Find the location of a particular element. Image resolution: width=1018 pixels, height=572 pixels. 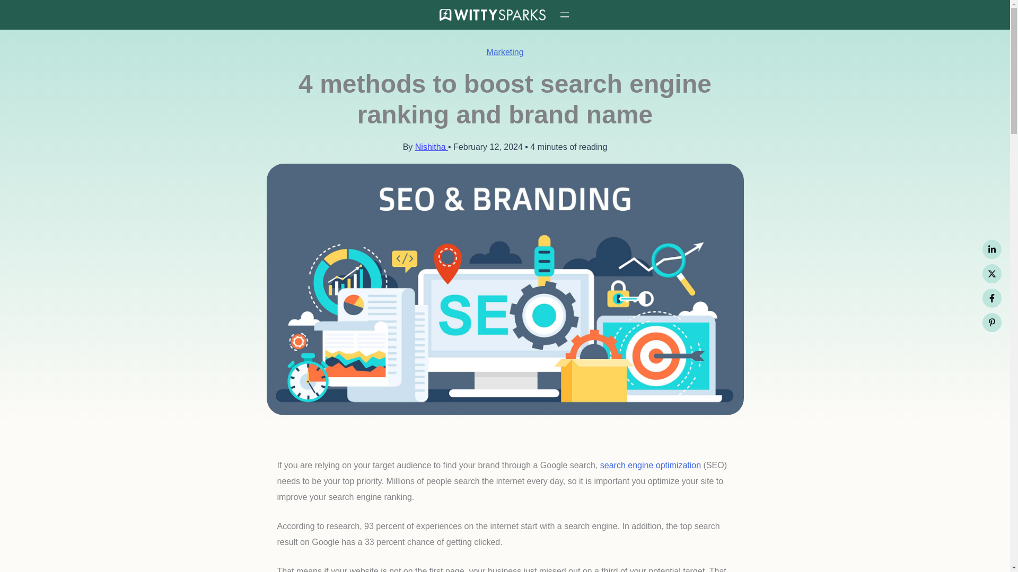

View all posts by Nishitha is located at coordinates (432, 147).